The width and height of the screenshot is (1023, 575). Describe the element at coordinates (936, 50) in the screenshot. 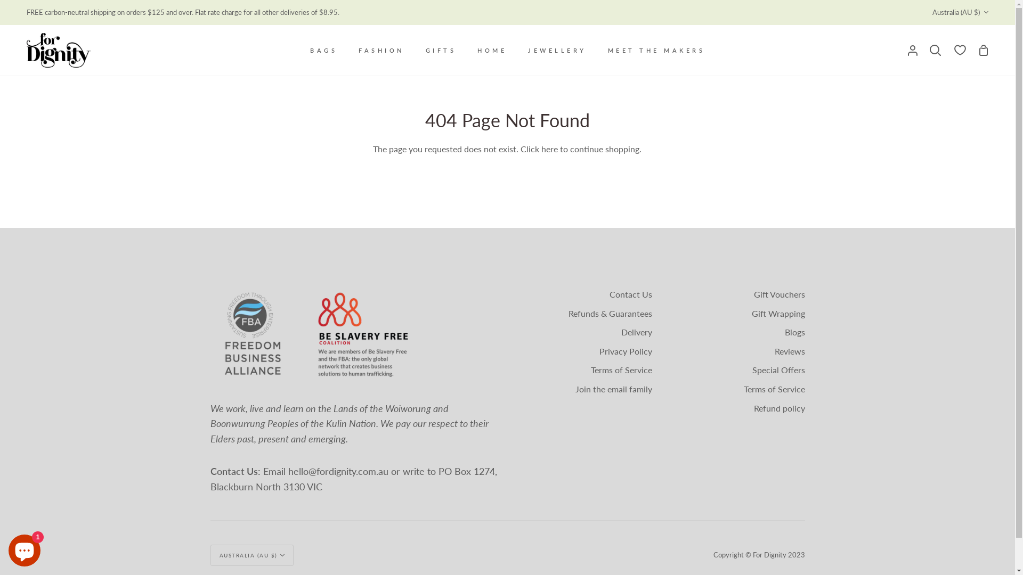

I see `Search` at that location.